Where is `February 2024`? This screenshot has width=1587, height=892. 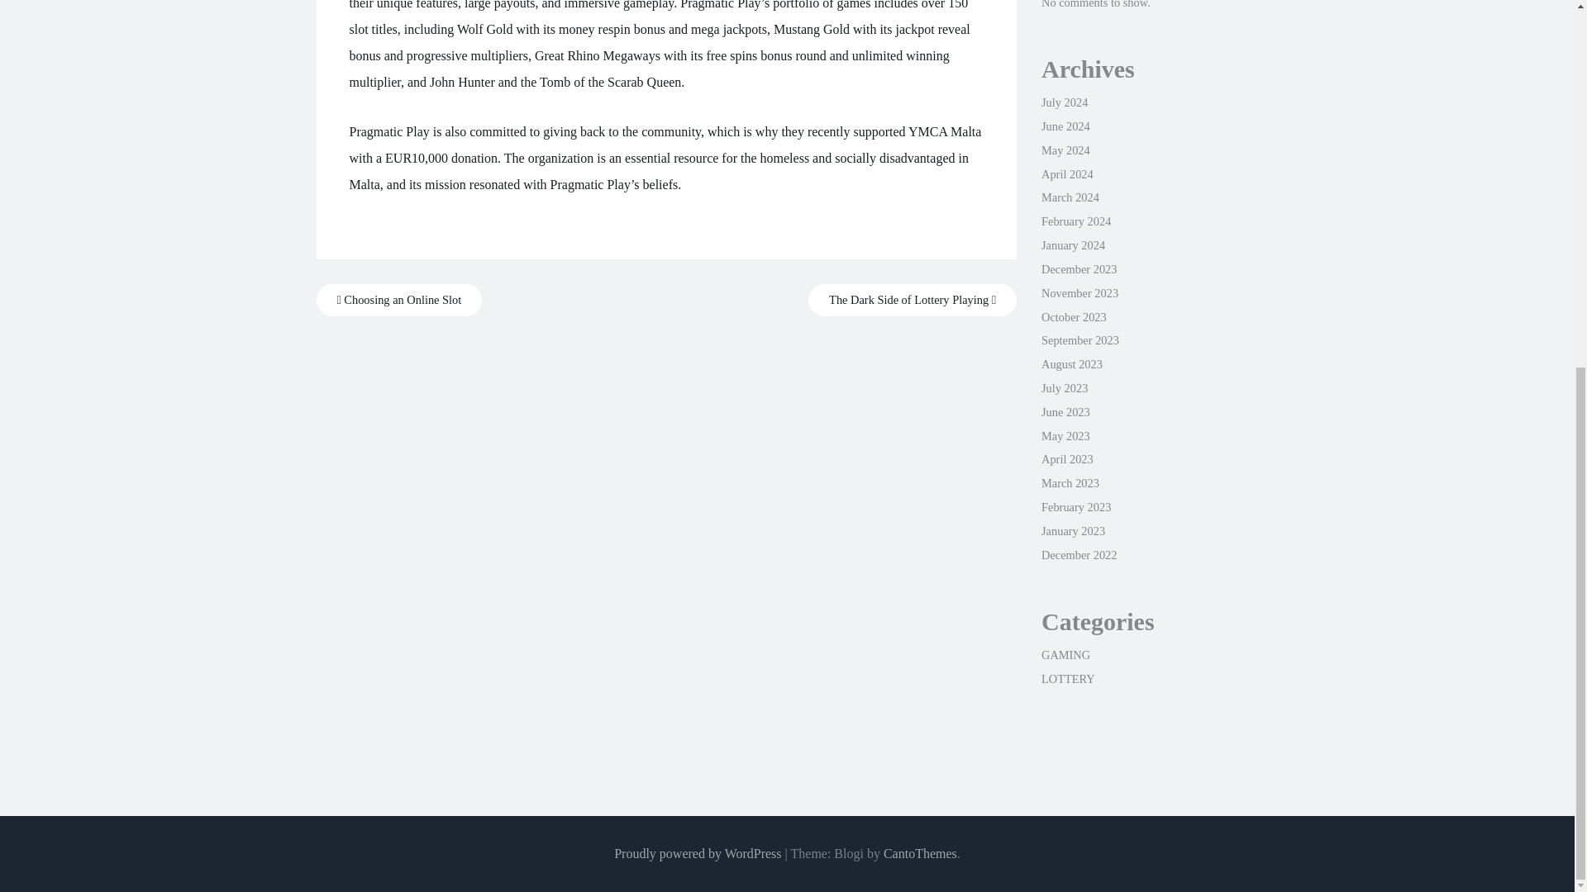
February 2024 is located at coordinates (1076, 221).